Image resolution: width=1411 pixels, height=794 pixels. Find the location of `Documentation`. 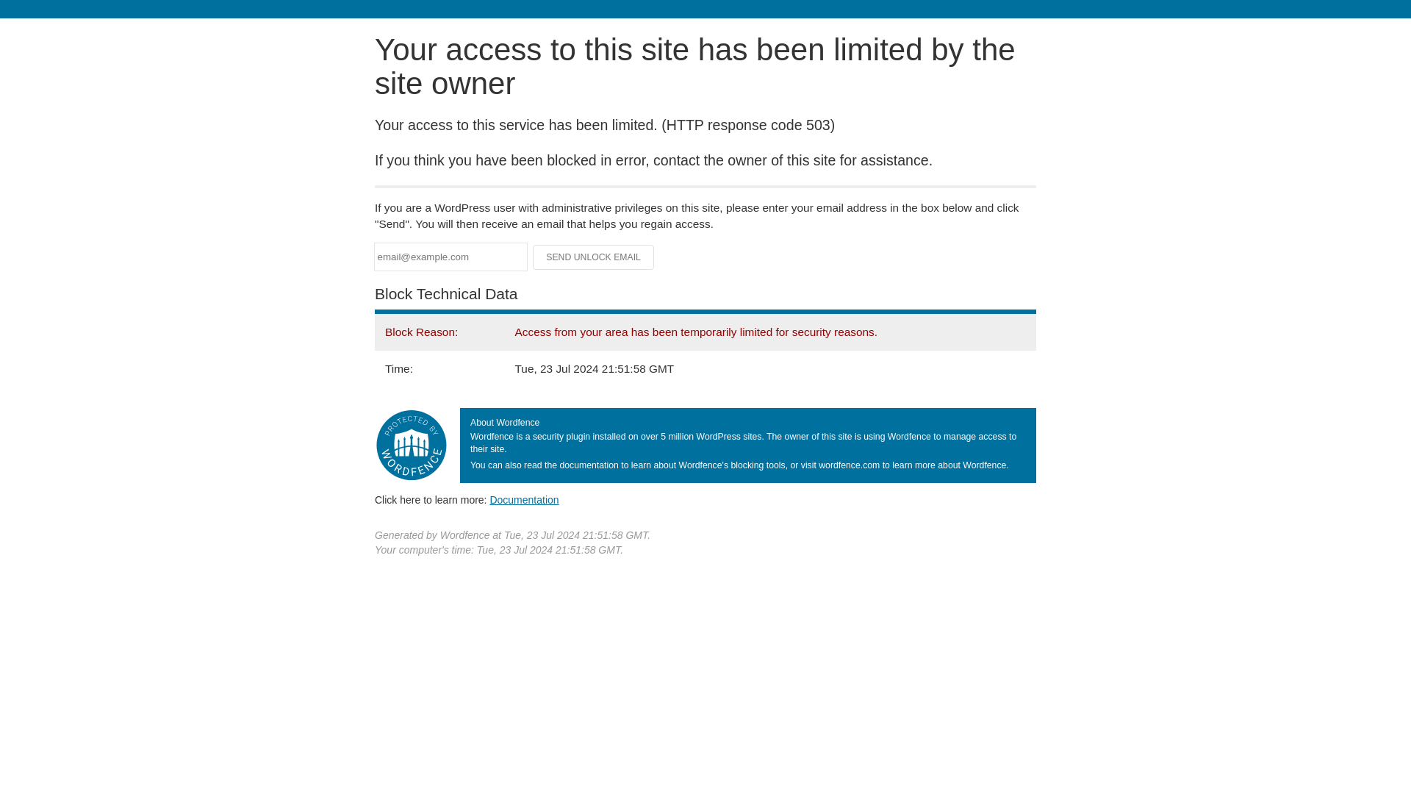

Documentation is located at coordinates (524, 499).